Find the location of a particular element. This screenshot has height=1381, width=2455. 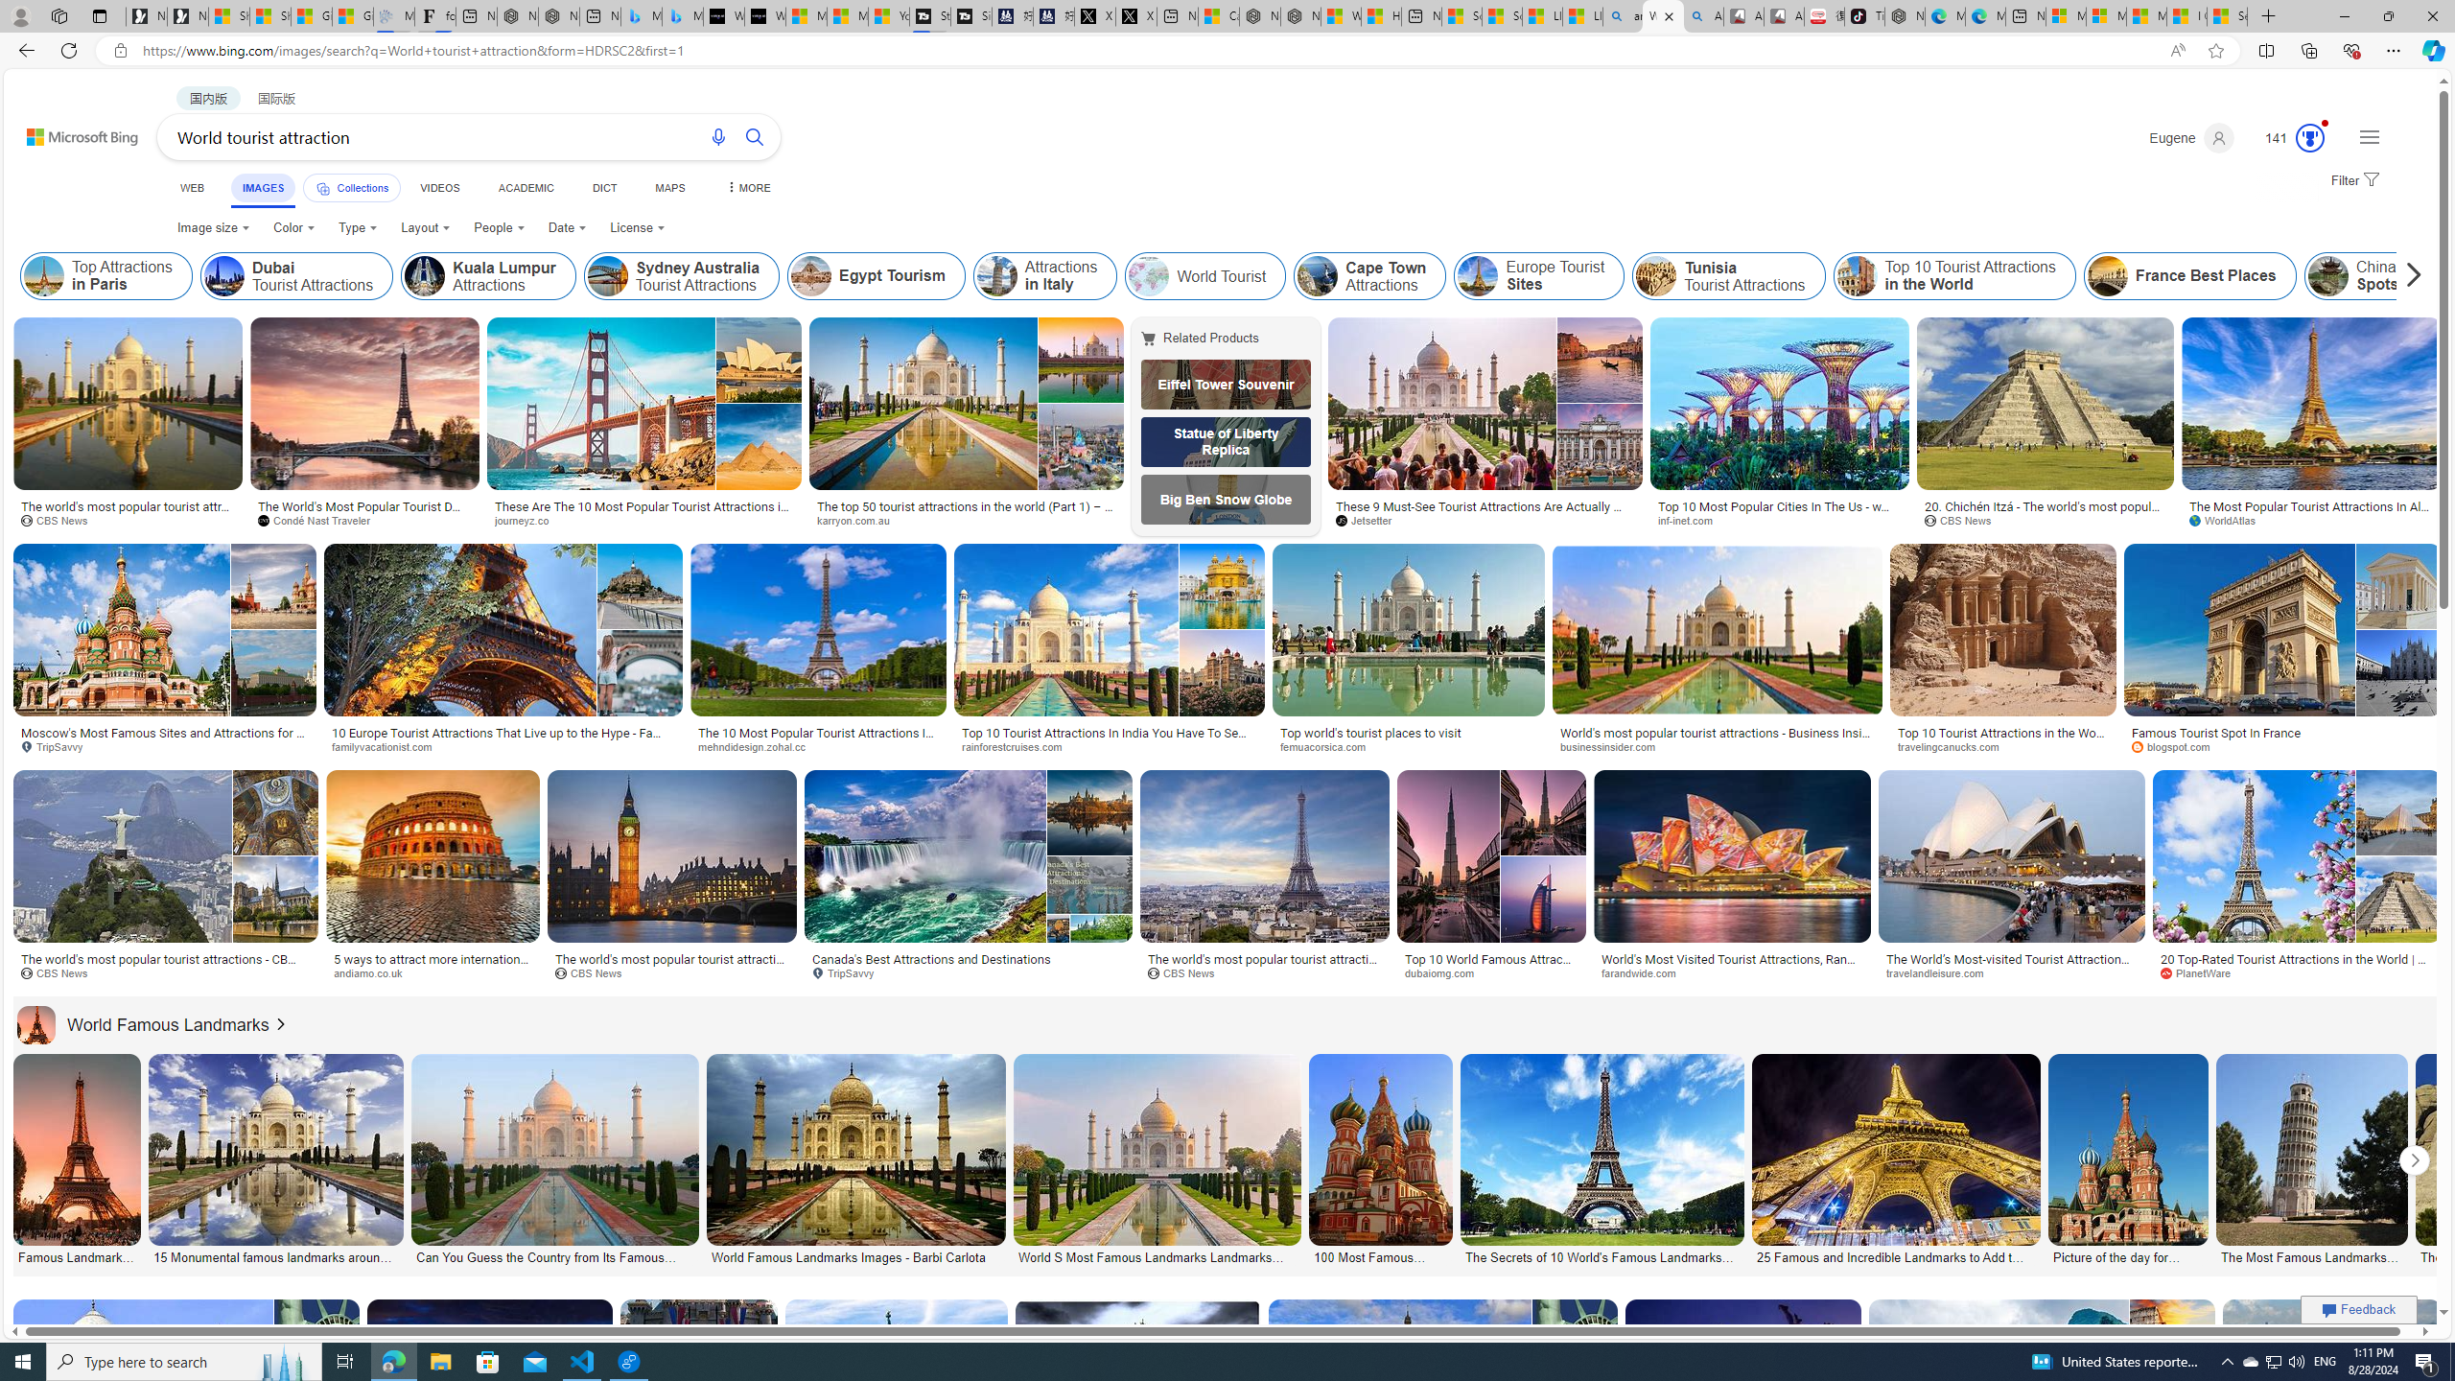

Canada's Best Attractions and Destinations is located at coordinates (969, 959).